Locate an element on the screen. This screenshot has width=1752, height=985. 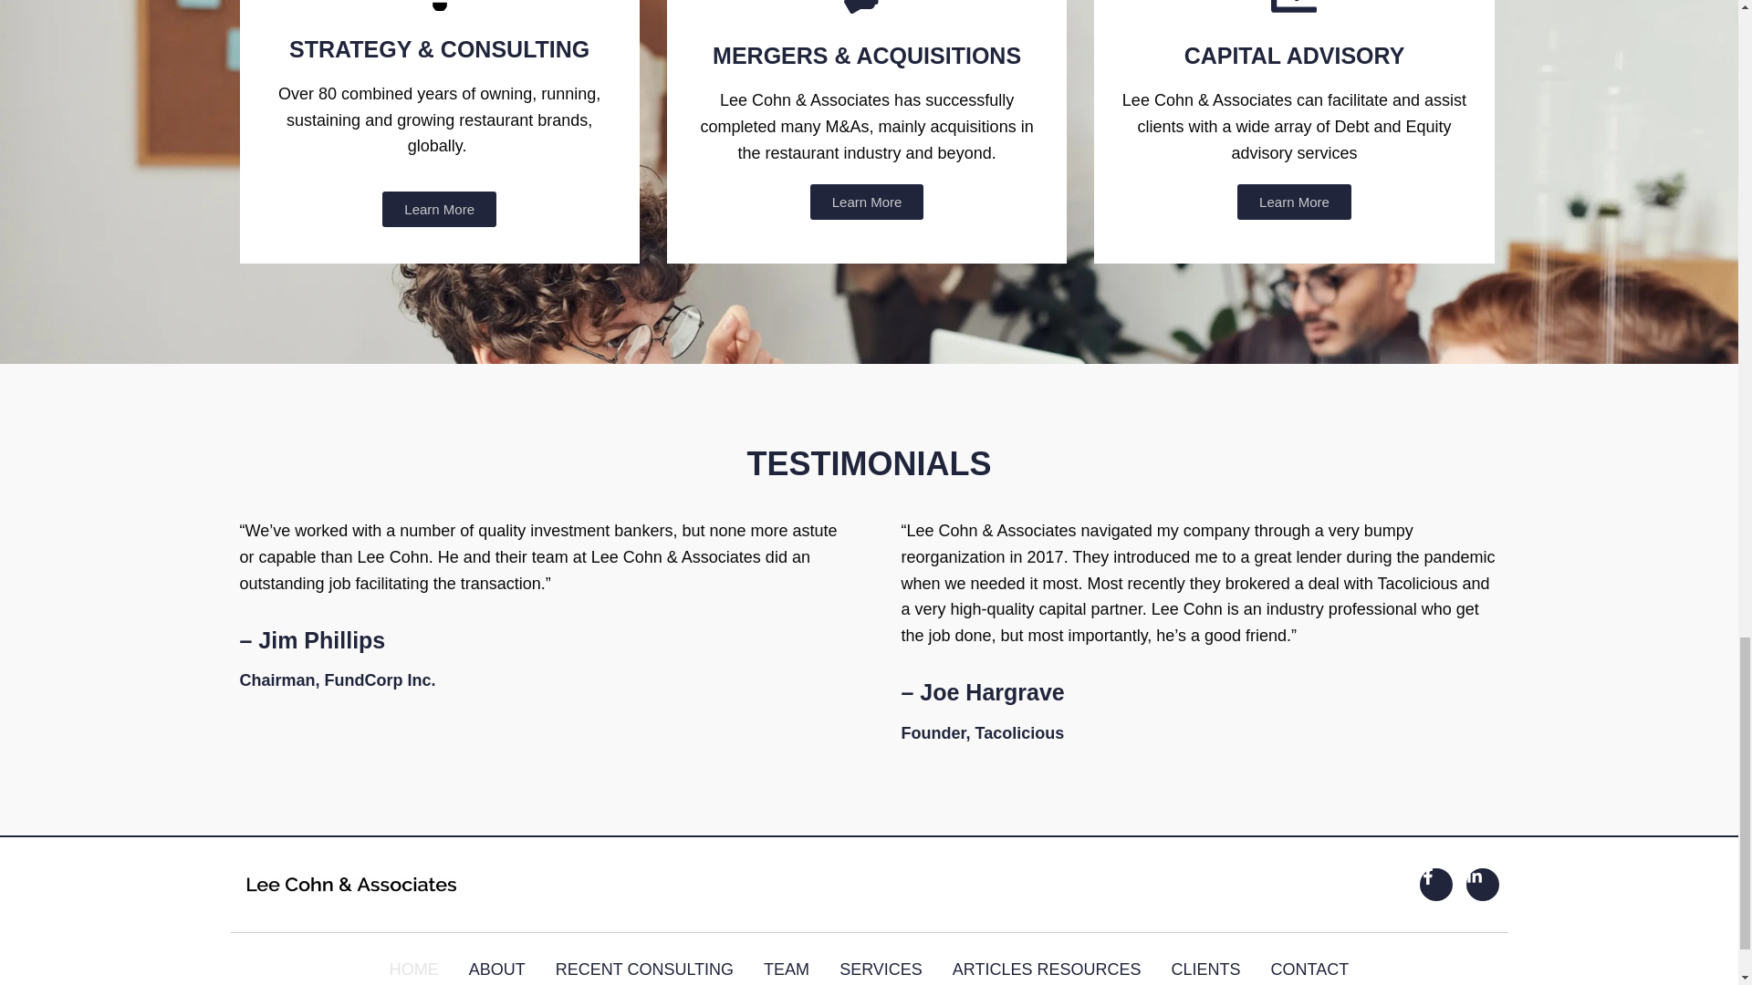
ABOUT is located at coordinates (497, 969).